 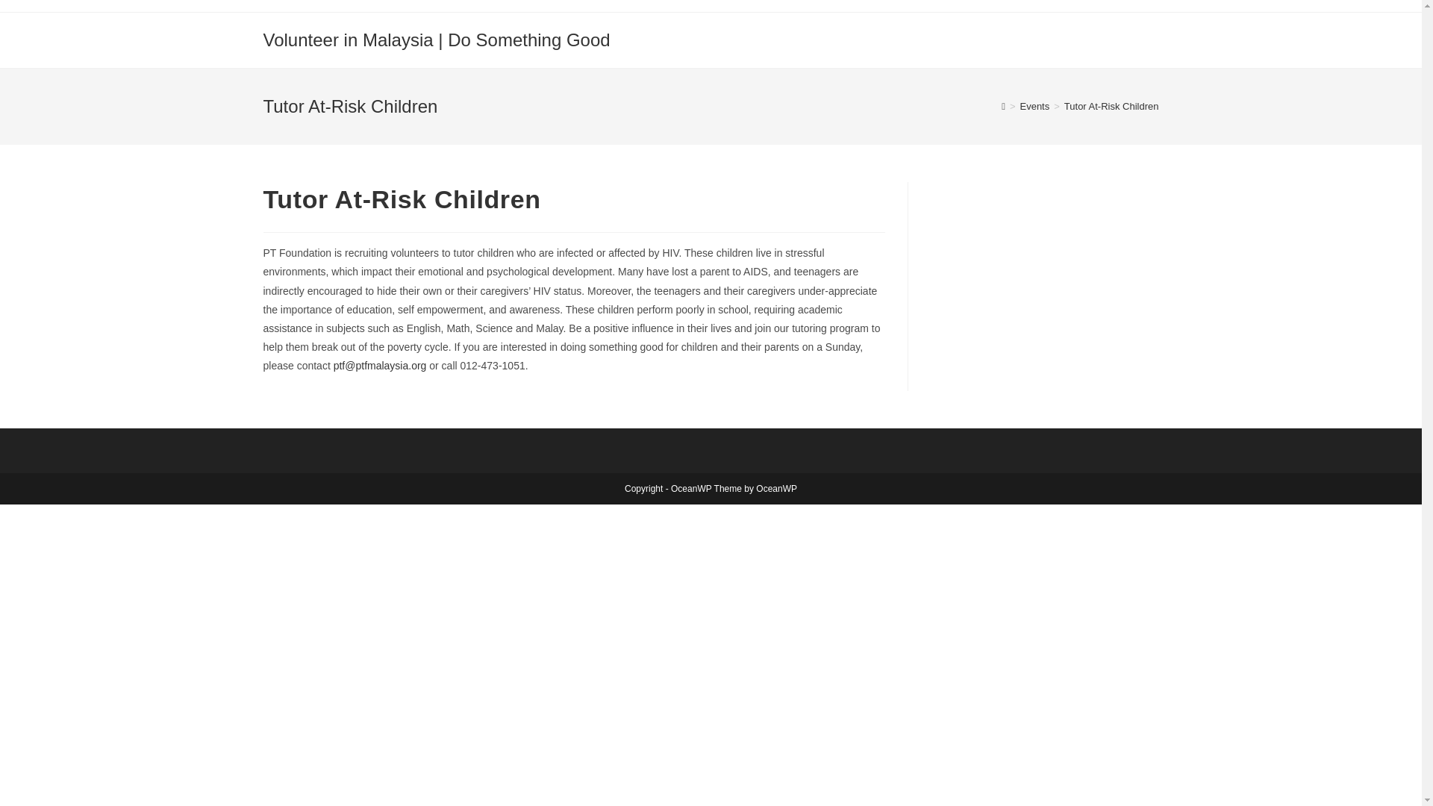 I want to click on Events, so click(x=1034, y=106).